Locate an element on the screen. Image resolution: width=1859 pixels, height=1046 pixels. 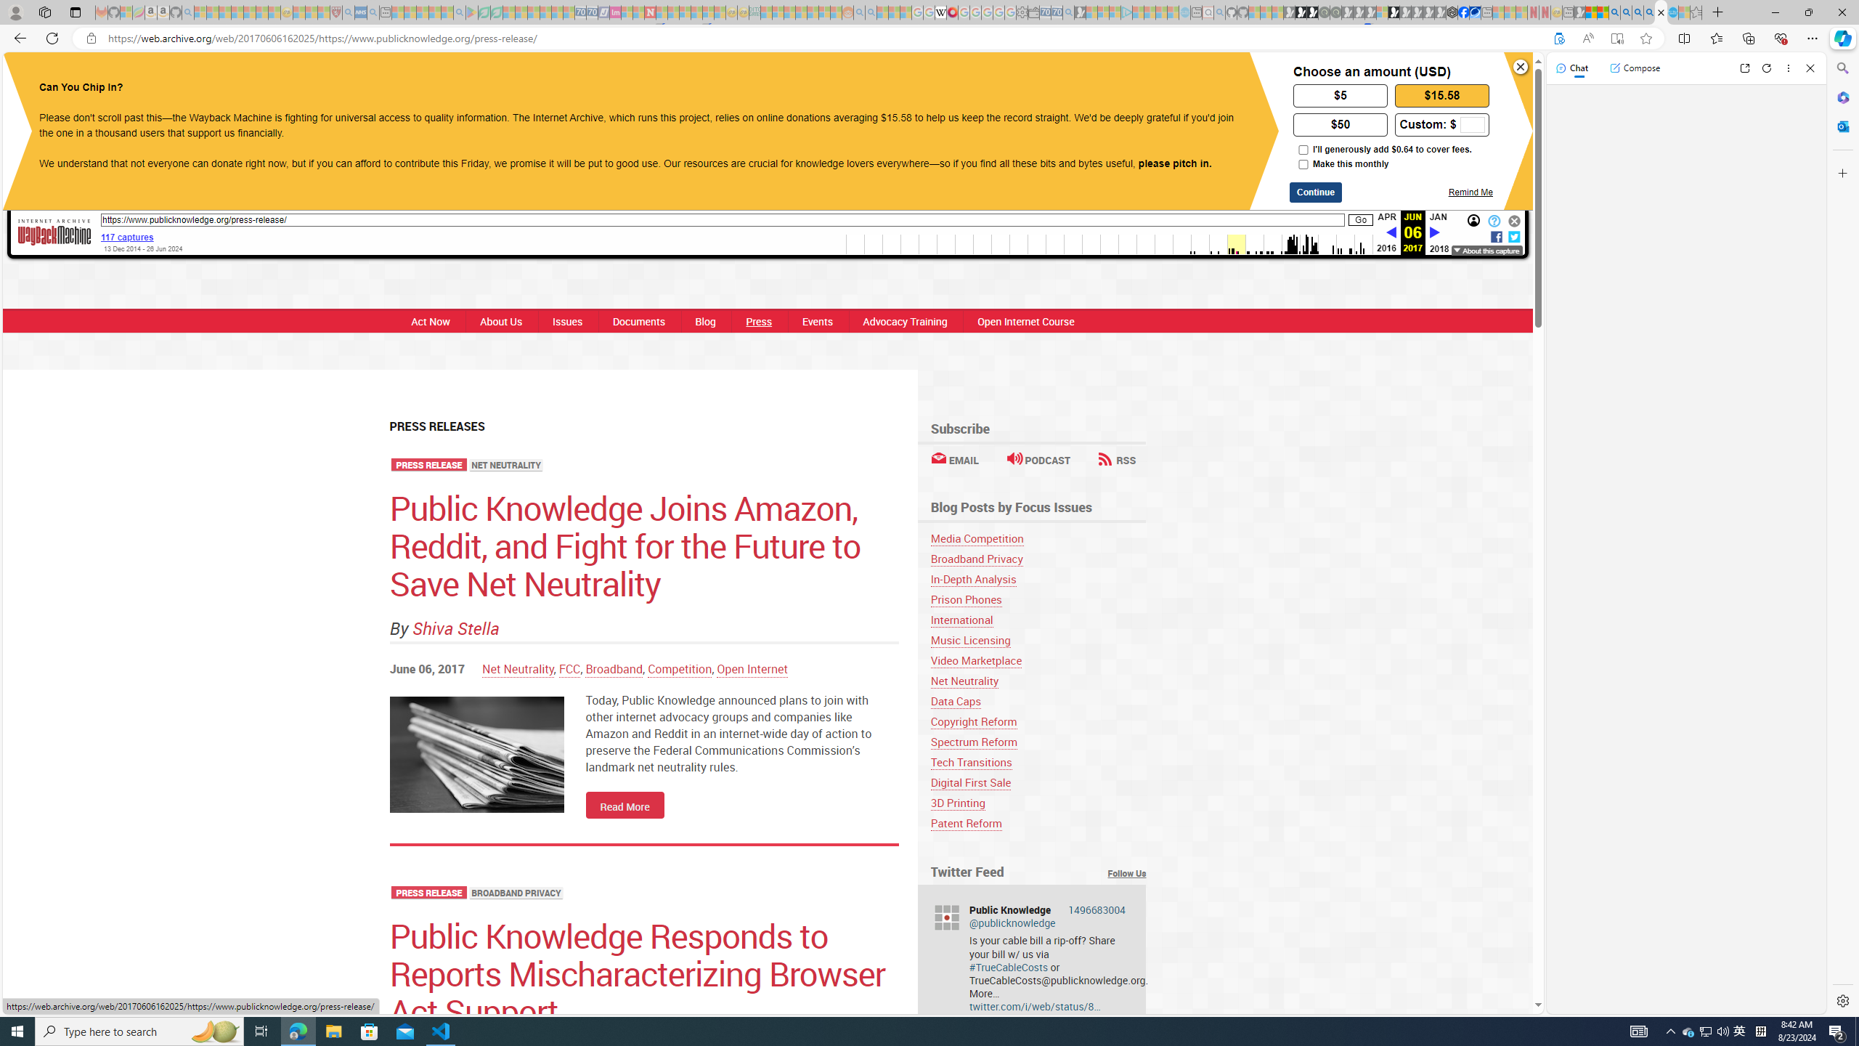
Wayback Machine is located at coordinates (54, 234).